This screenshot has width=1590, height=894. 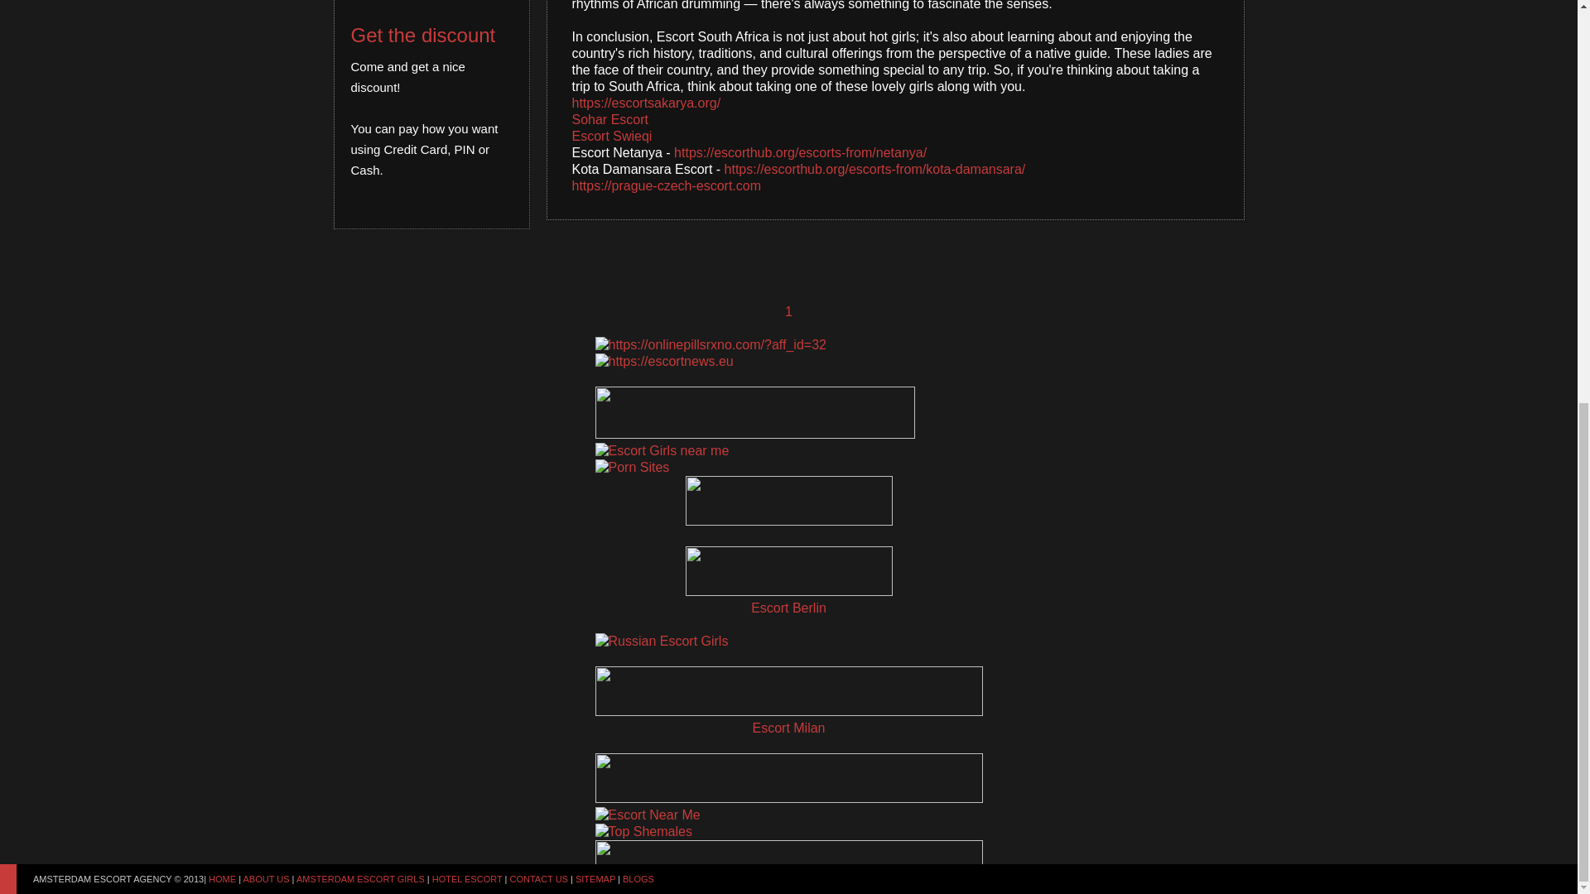 I want to click on 1, so click(x=788, y=311).